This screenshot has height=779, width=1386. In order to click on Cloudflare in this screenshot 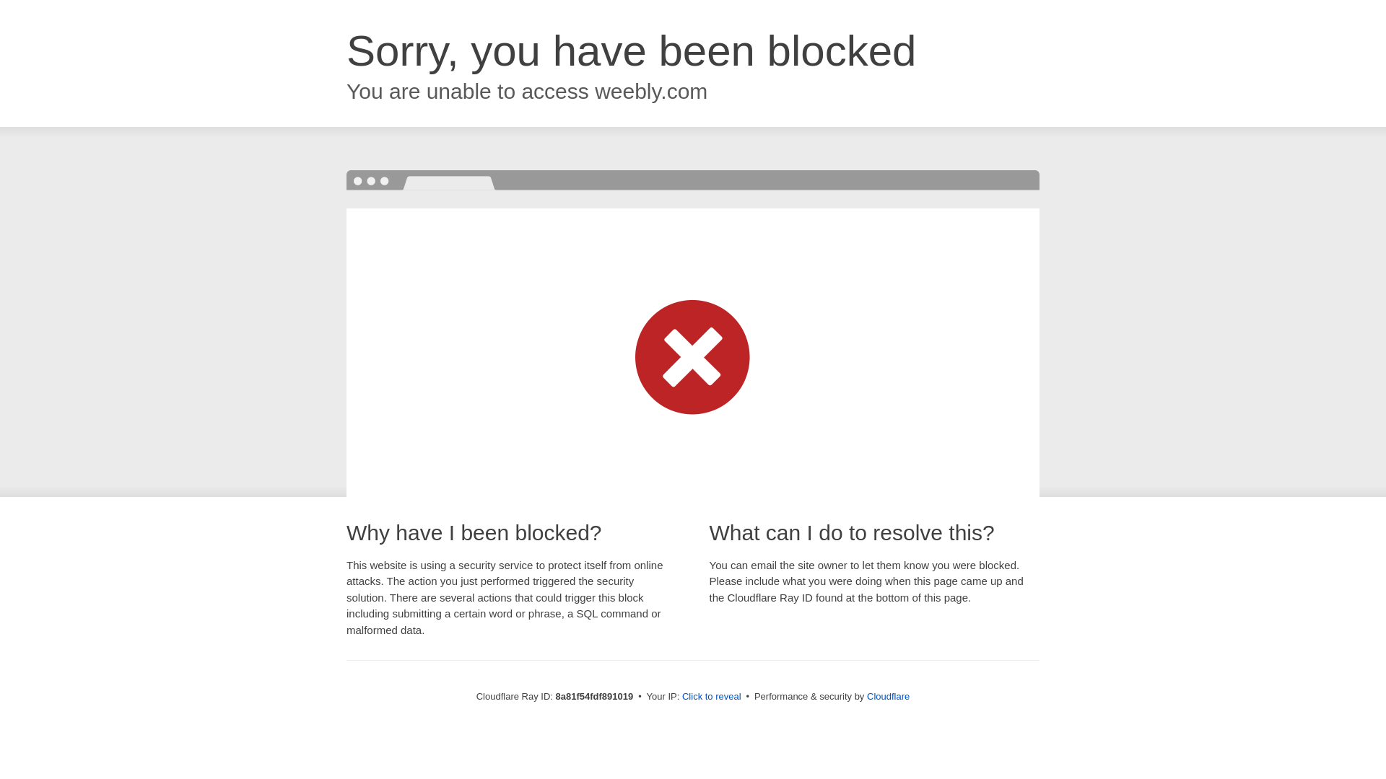, I will do `click(888, 696)`.